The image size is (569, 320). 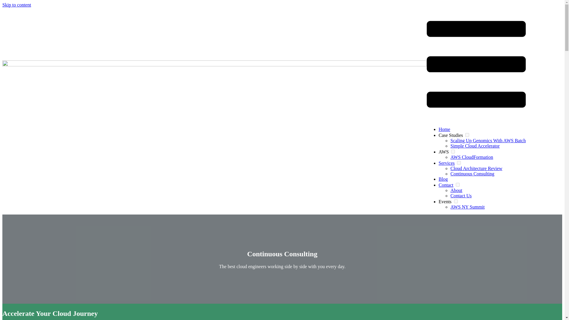 What do you see at coordinates (467, 135) in the screenshot?
I see `on` at bounding box center [467, 135].